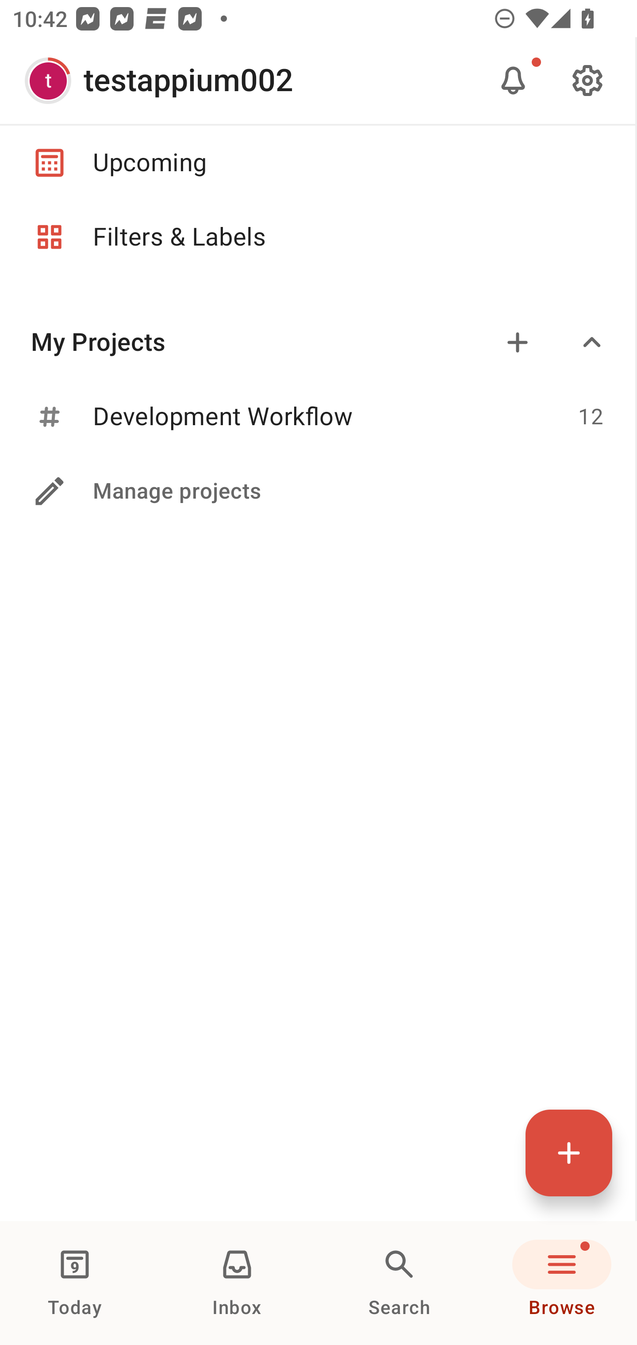  What do you see at coordinates (587, 81) in the screenshot?
I see `Settings` at bounding box center [587, 81].